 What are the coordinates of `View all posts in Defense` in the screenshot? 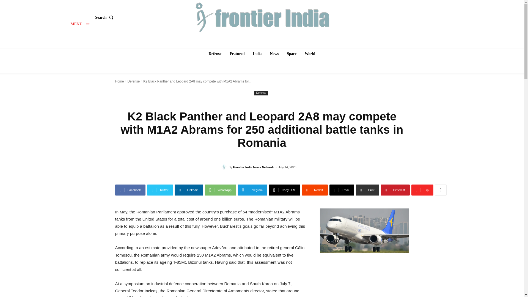 It's located at (133, 81).